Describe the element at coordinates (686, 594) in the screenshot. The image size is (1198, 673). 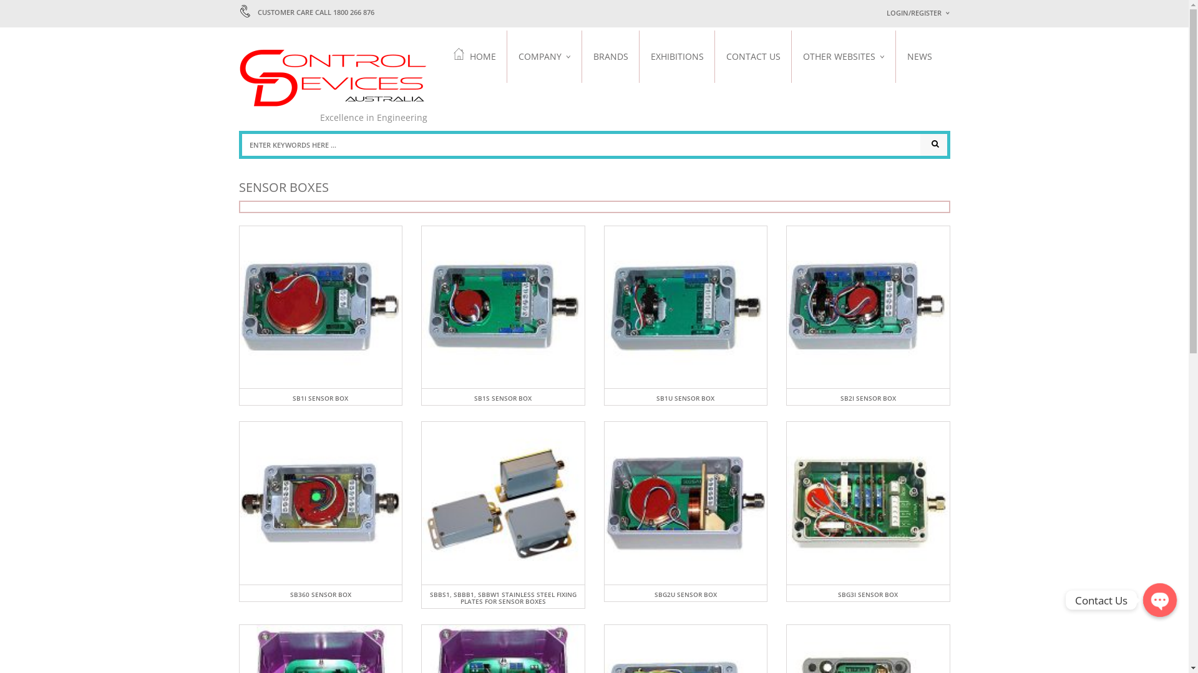
I see `SBG2U SENSOR BOX` at that location.